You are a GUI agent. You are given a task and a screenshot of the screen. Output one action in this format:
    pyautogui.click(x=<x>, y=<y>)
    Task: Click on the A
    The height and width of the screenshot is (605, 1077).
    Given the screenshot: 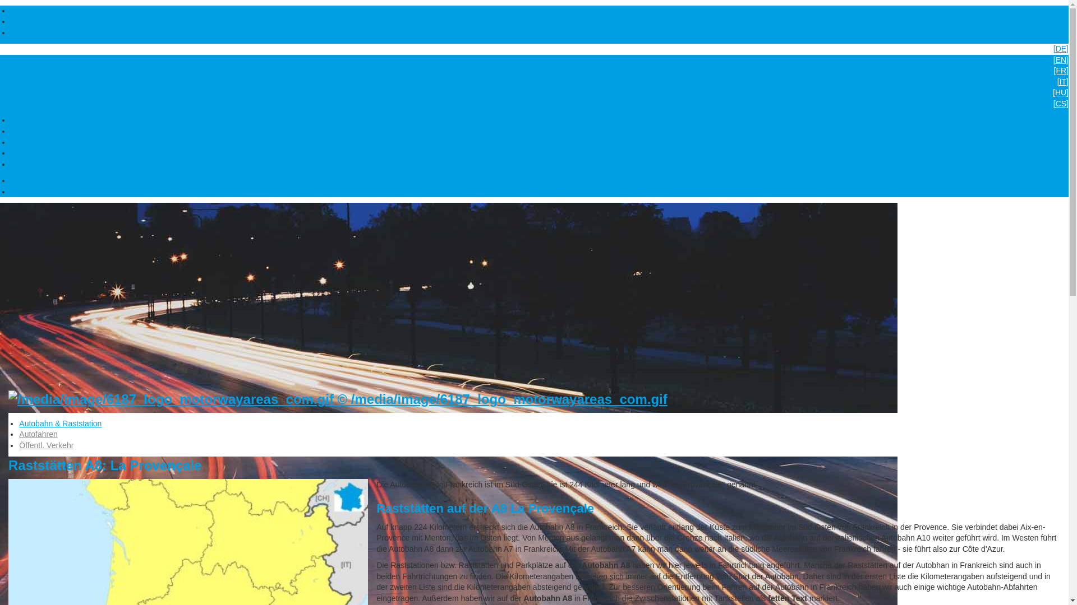 What is the action you would take?
    pyautogui.click(x=540, y=164)
    